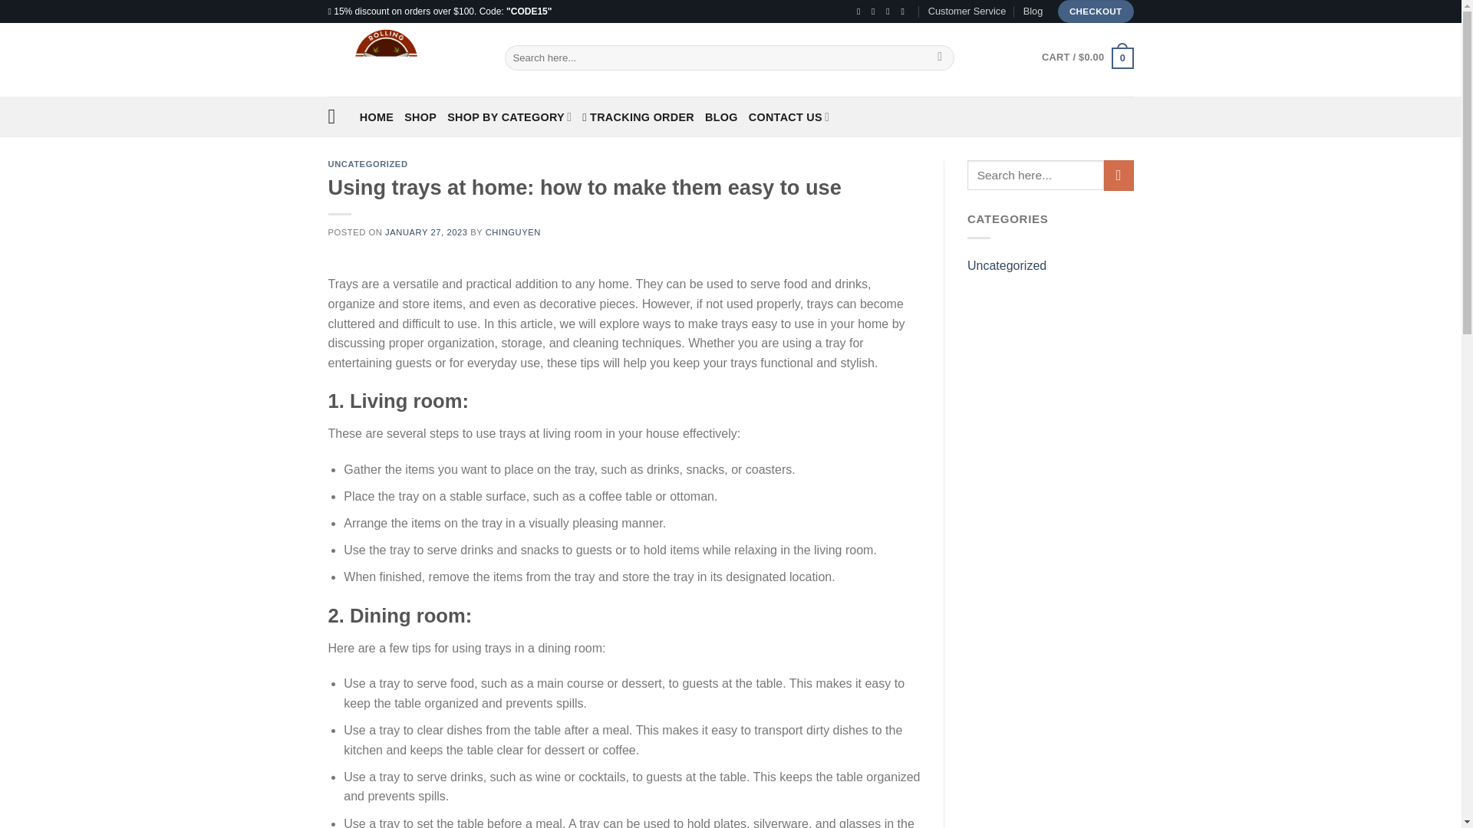  Describe the element at coordinates (1096, 11) in the screenshot. I see `CHECKOUT` at that location.